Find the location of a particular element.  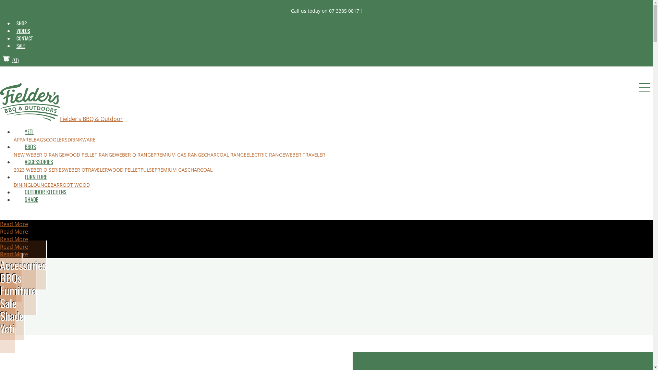

07 3385 0817 ! is located at coordinates (345, 11).